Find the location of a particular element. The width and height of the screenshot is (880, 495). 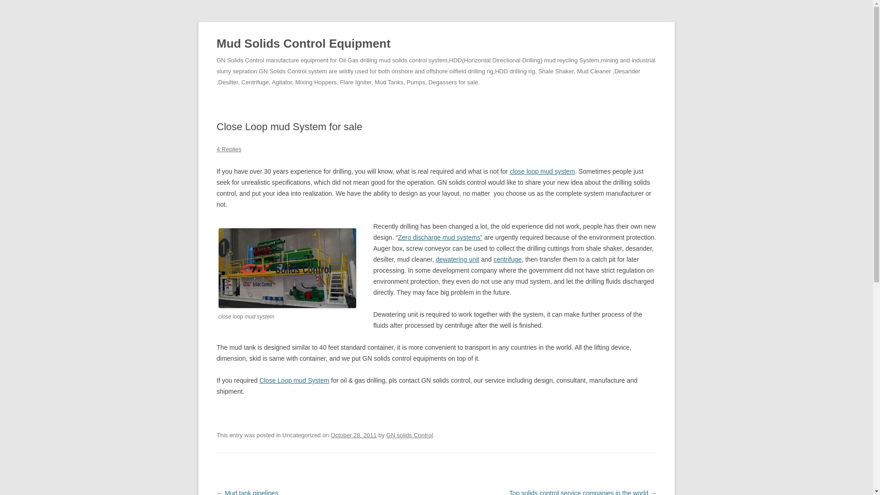

GN solids Control is located at coordinates (409, 434).